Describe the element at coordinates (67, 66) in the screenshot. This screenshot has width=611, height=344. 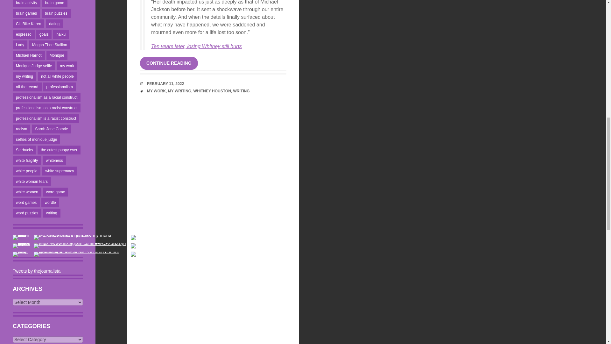
I see `my work` at that location.